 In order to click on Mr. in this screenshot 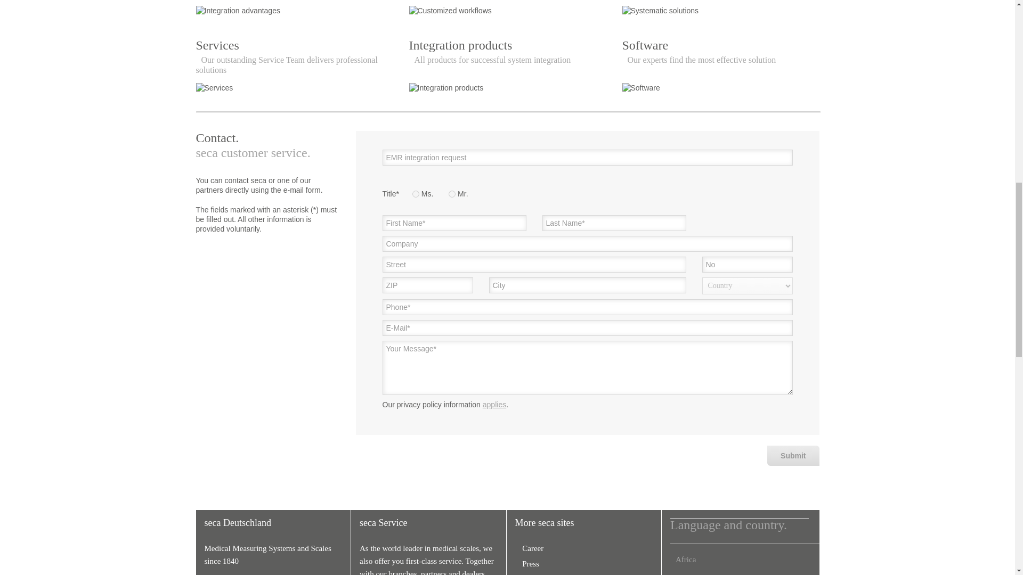, I will do `click(452, 194)`.